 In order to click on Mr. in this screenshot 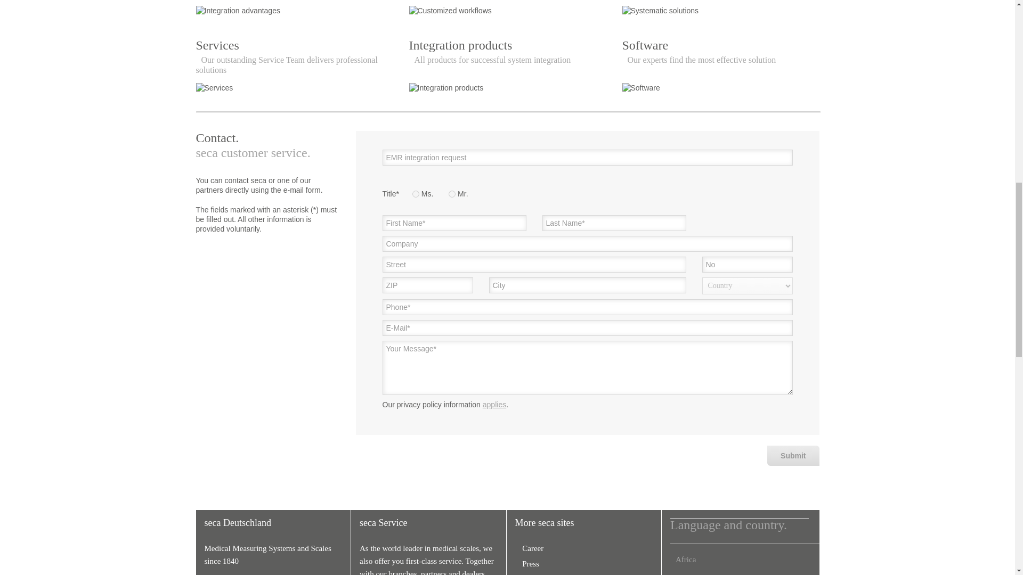, I will do `click(452, 194)`.